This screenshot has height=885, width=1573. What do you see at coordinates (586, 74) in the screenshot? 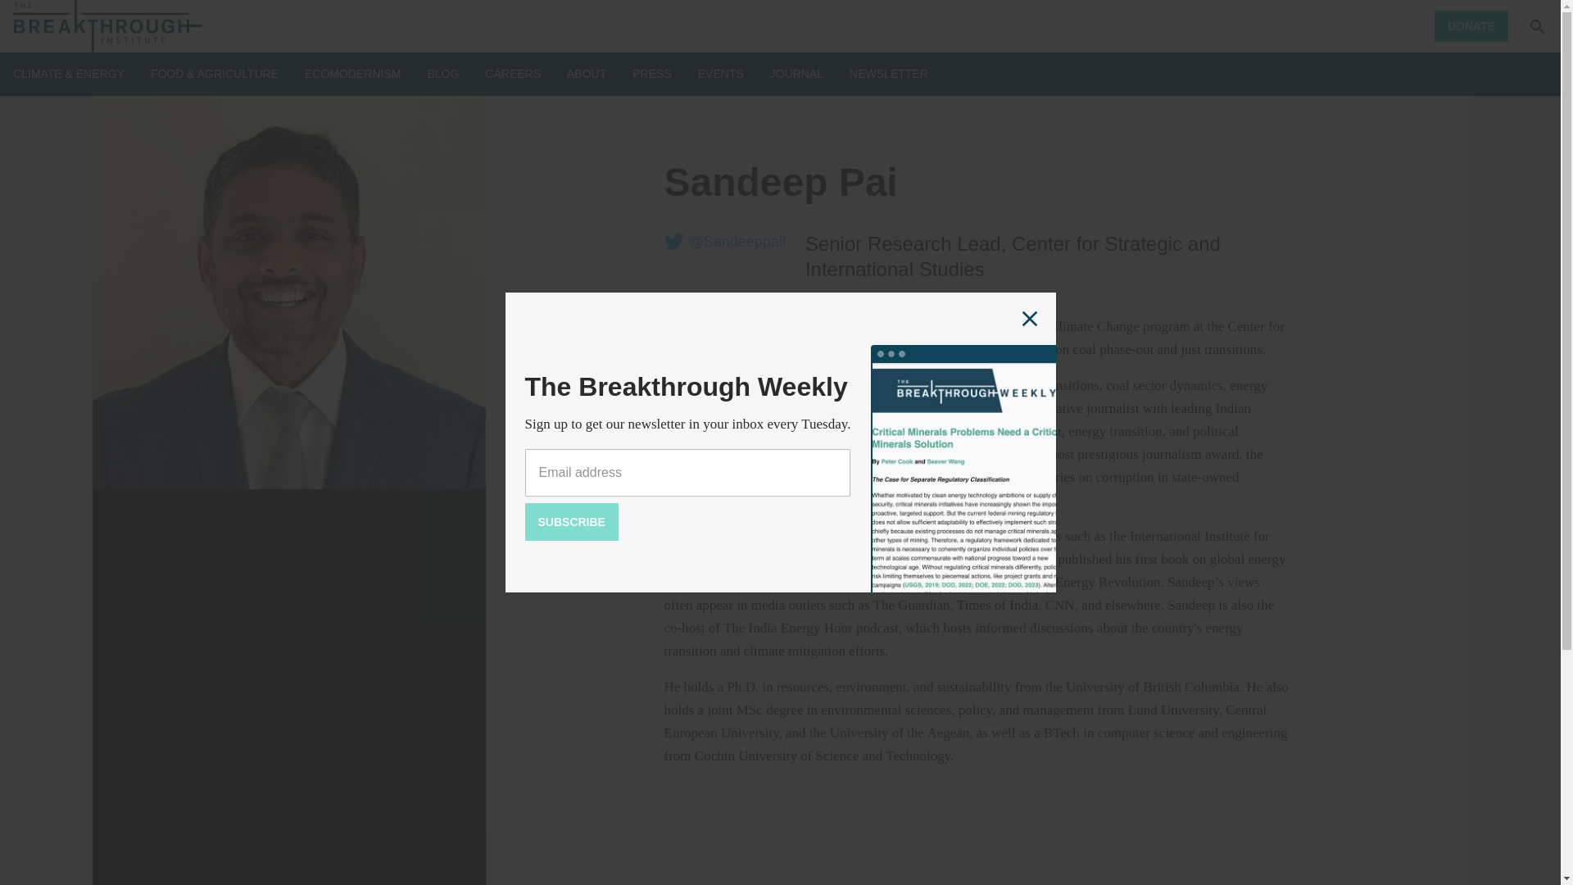
I see `ABOUT` at bounding box center [586, 74].